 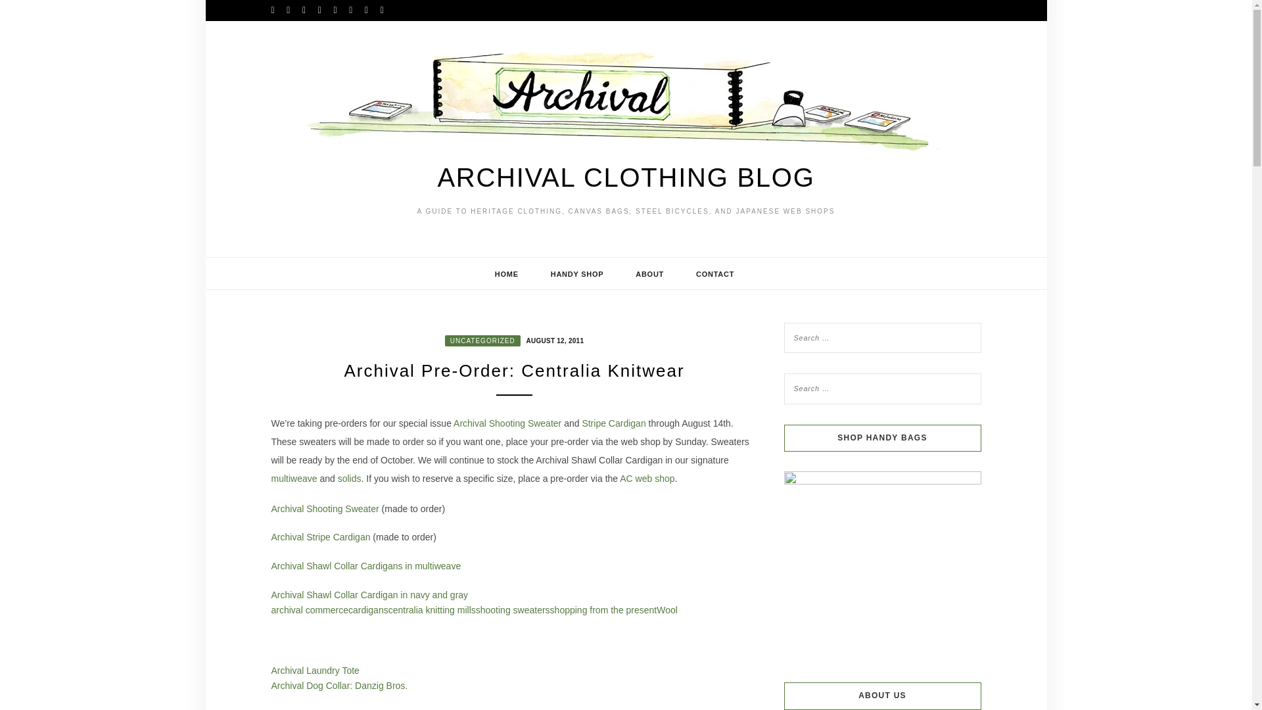 What do you see at coordinates (649, 273) in the screenshot?
I see `ABOUT` at bounding box center [649, 273].